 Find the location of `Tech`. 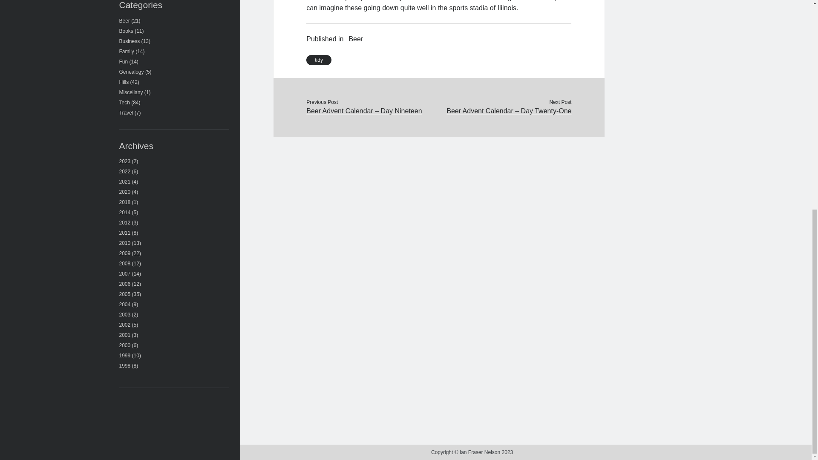

Tech is located at coordinates (124, 103).